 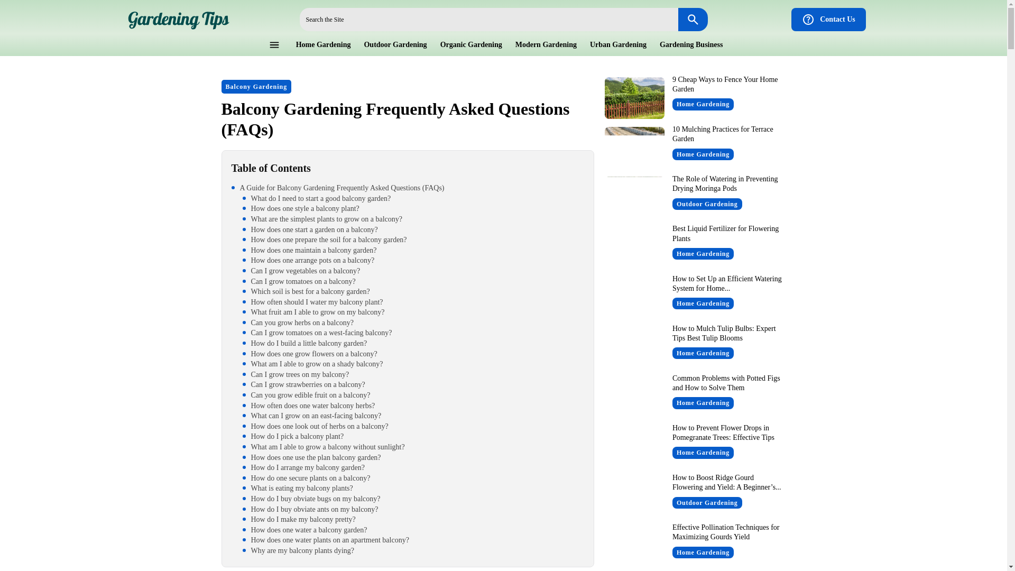 I want to click on The Role of Watering in Preventing Drying Moringa Pods, so click(x=634, y=197).